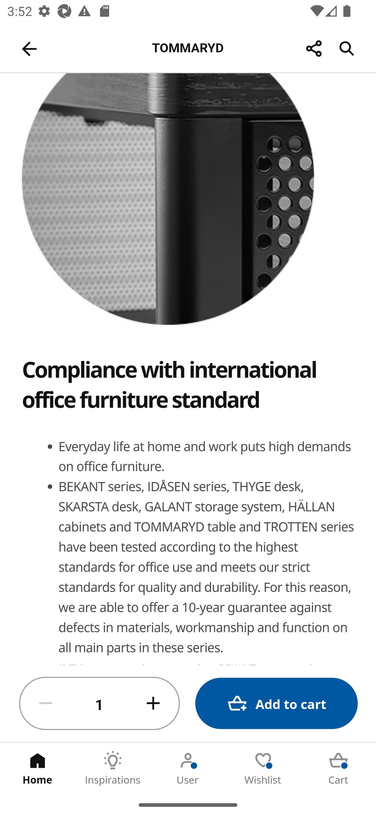  I want to click on Wishlist
Tab 4 of 5, so click(263, 768).